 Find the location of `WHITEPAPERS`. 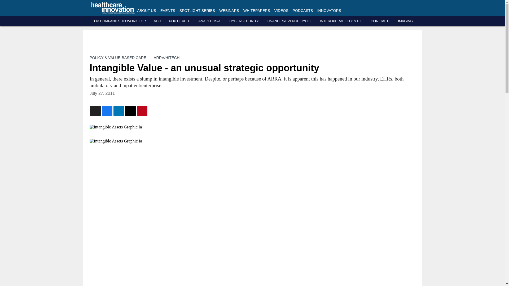

WHITEPAPERS is located at coordinates (257, 11).